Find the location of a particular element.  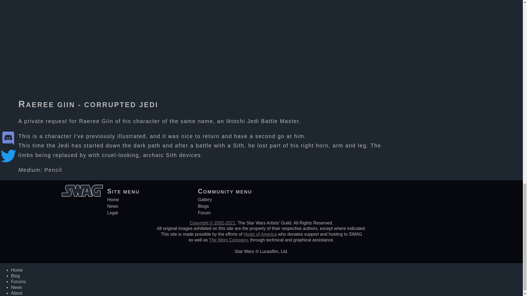

Home is located at coordinates (17, 270).